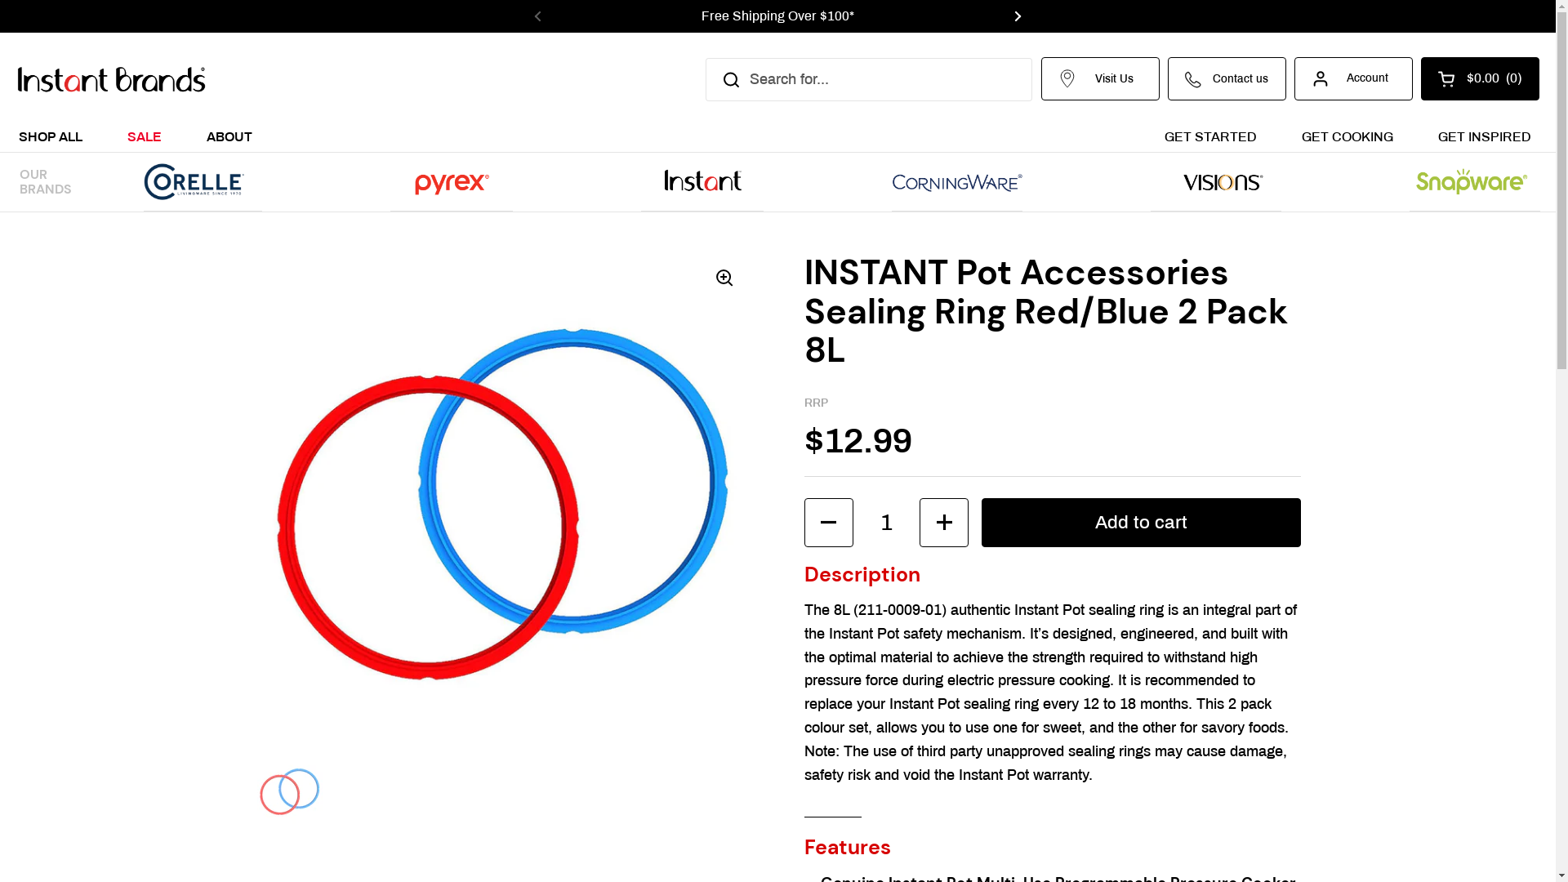  I want to click on Free Shipping Over $100*, so click(777, 16).